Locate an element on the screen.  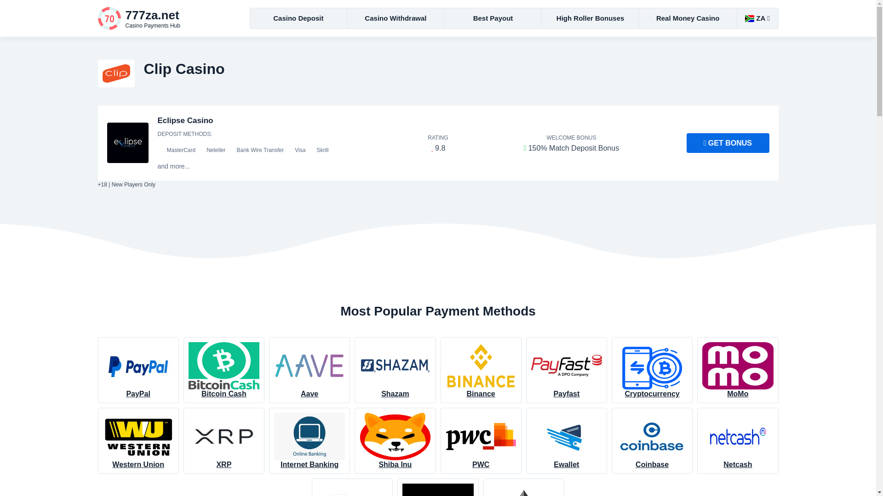
Real Money Casino is located at coordinates (688, 18).